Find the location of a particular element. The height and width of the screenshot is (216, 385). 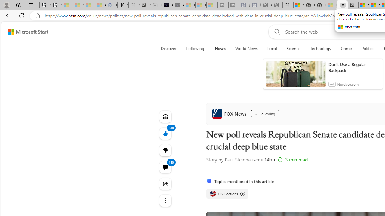

Newsletter Sign Up is located at coordinates (56, 5).